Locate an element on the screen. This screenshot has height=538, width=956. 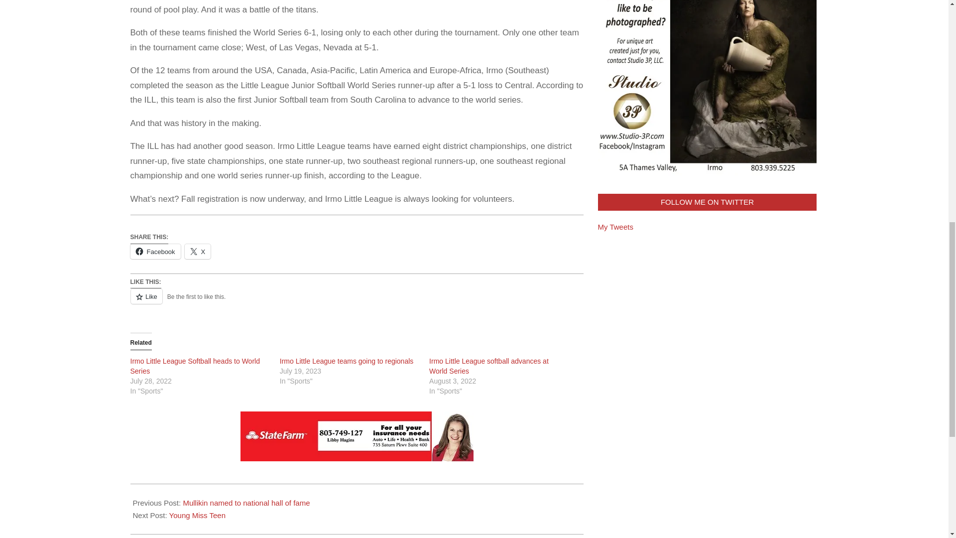
Facebook is located at coordinates (155, 251).